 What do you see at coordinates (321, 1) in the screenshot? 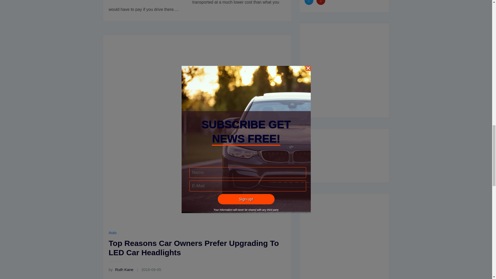
I see `pinterest` at bounding box center [321, 1].